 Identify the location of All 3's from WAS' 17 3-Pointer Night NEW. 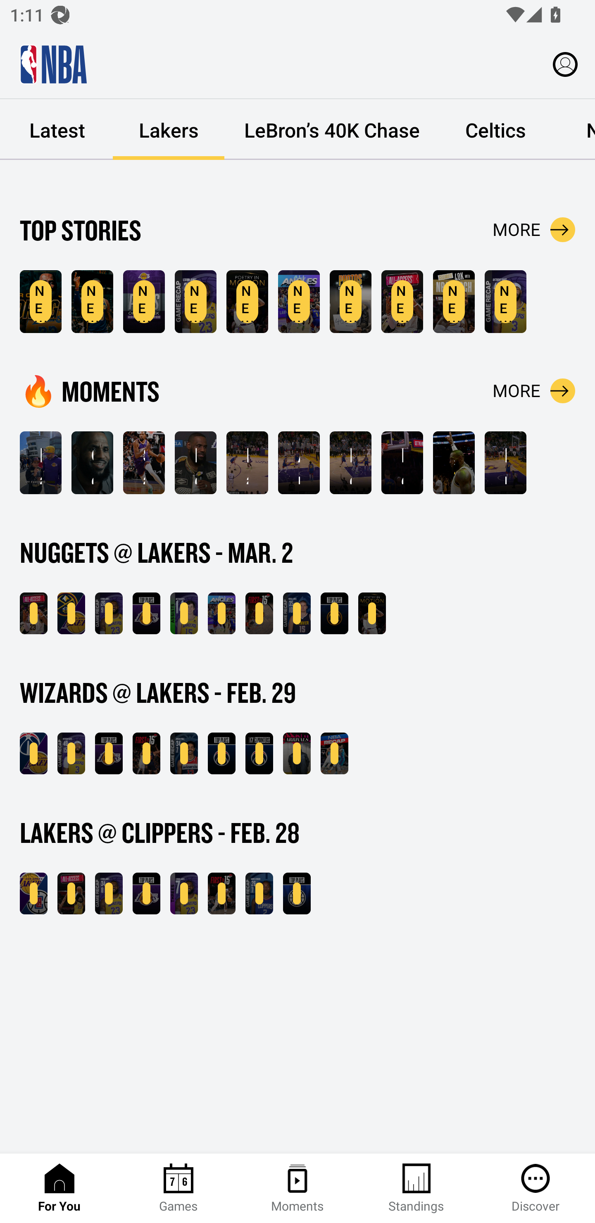
(259, 753).